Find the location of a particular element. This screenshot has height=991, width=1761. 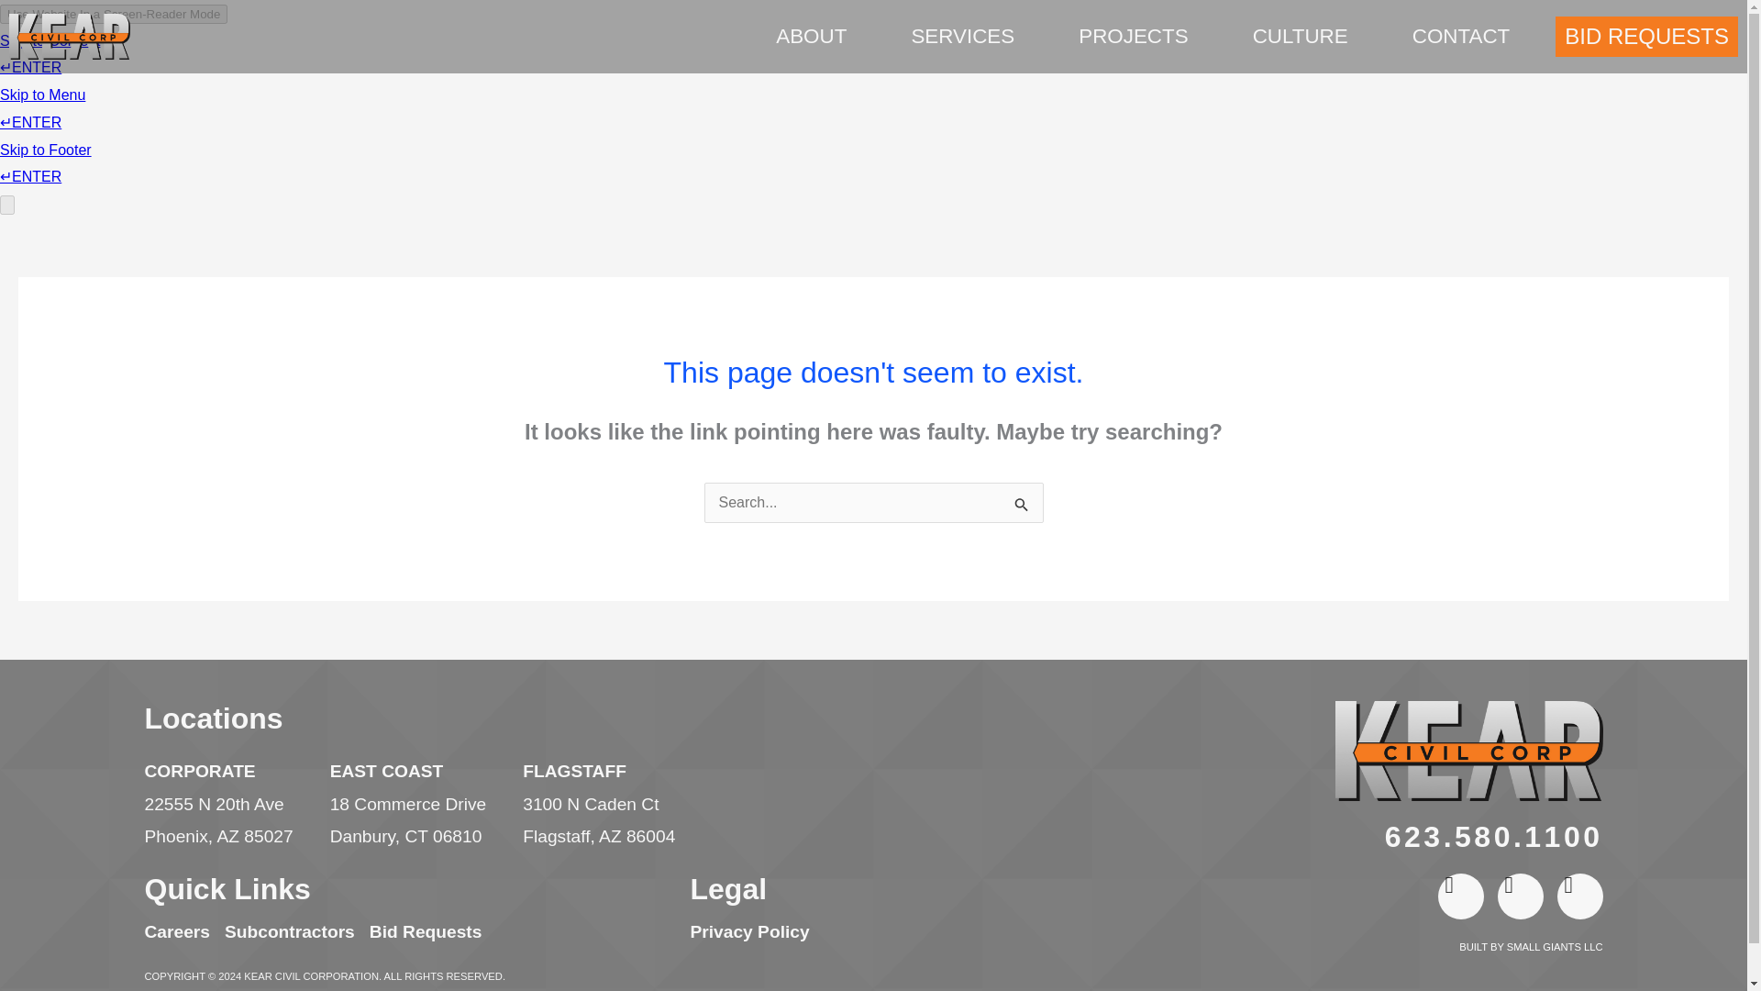

SERVICES is located at coordinates (967, 37).